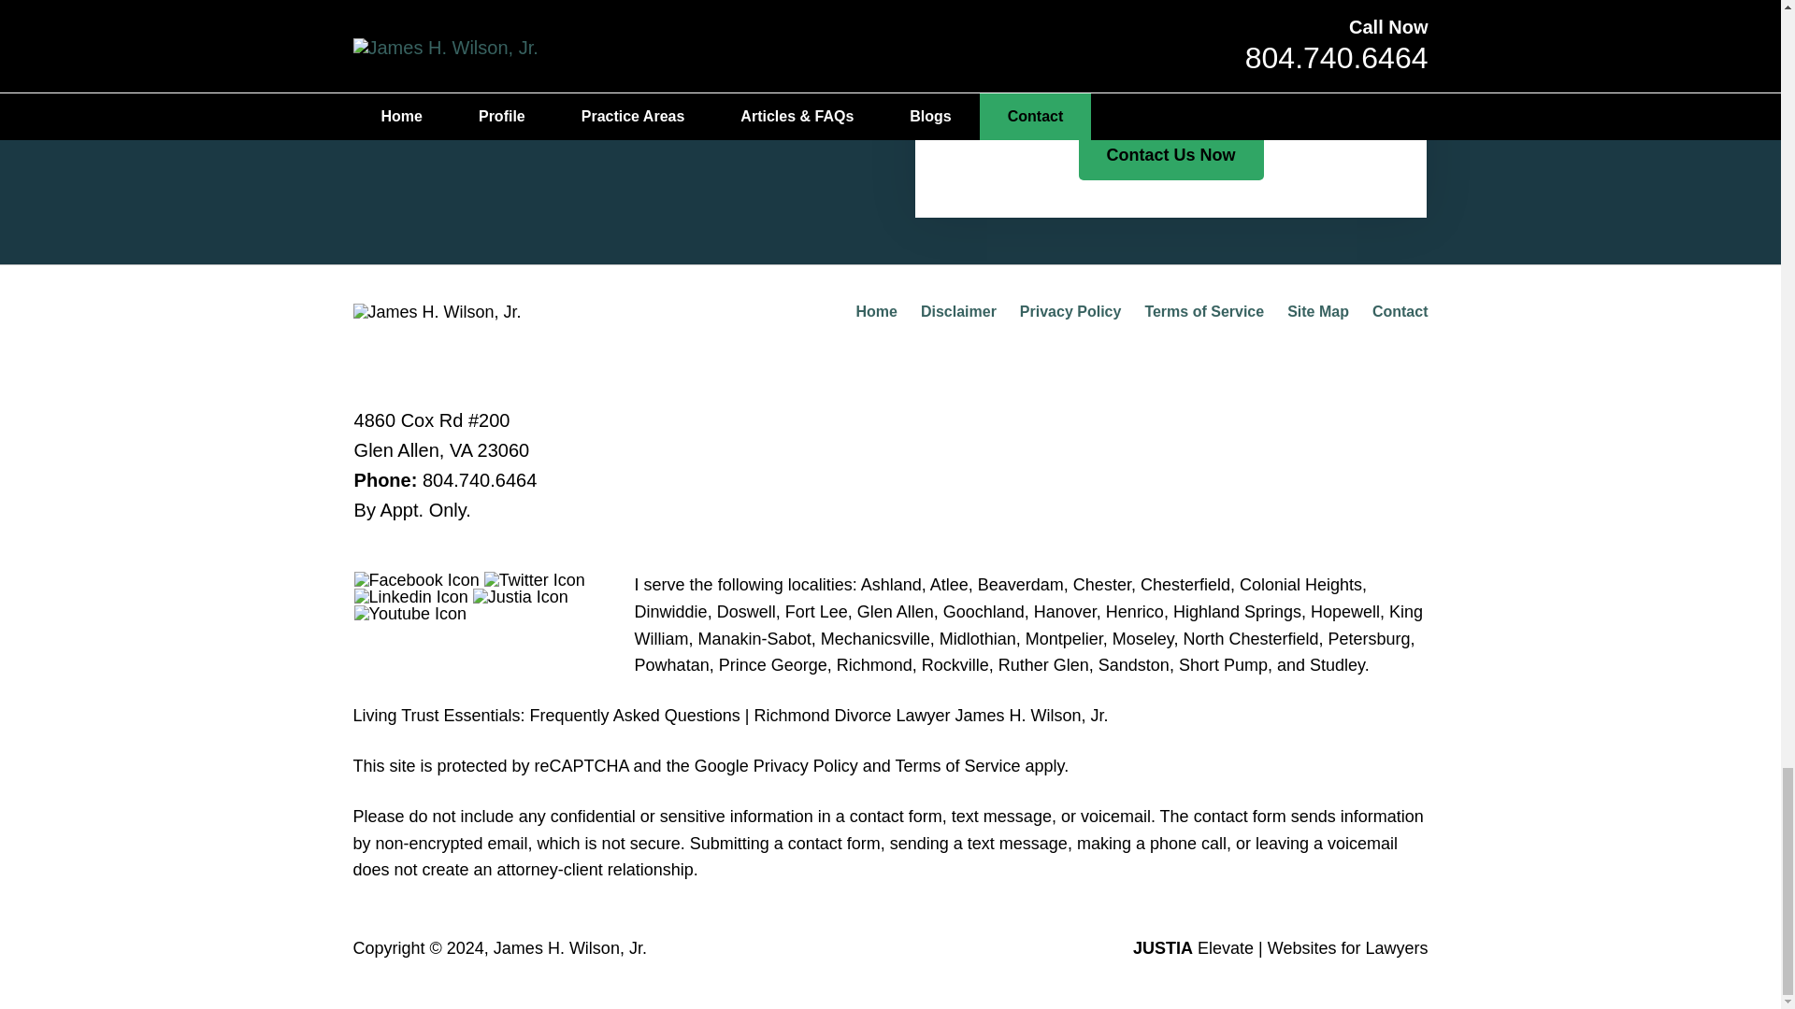  What do you see at coordinates (1070, 312) in the screenshot?
I see `Privacy Policy` at bounding box center [1070, 312].